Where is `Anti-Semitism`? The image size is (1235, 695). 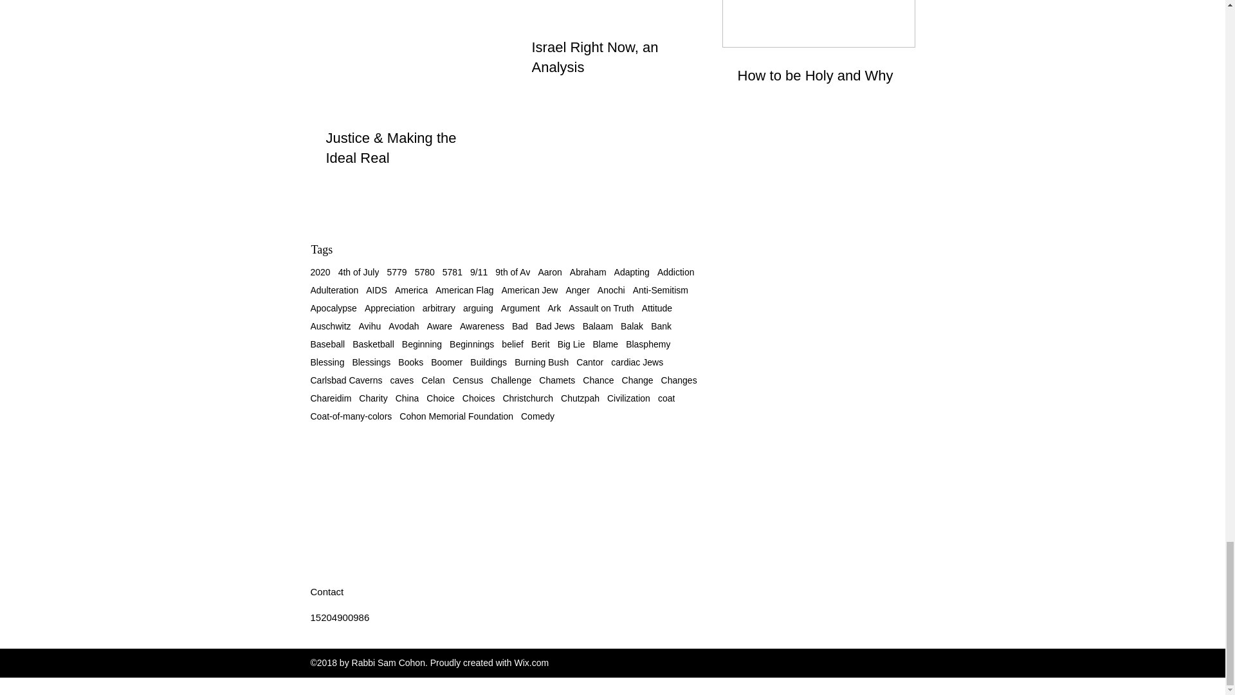
Anti-Semitism is located at coordinates (660, 290).